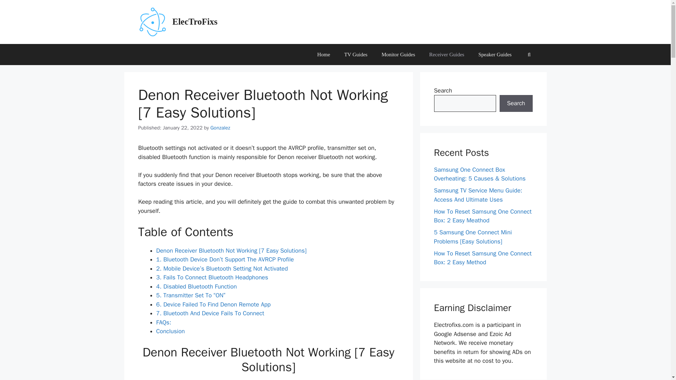 The width and height of the screenshot is (676, 380). I want to click on Gonzalez, so click(220, 127).